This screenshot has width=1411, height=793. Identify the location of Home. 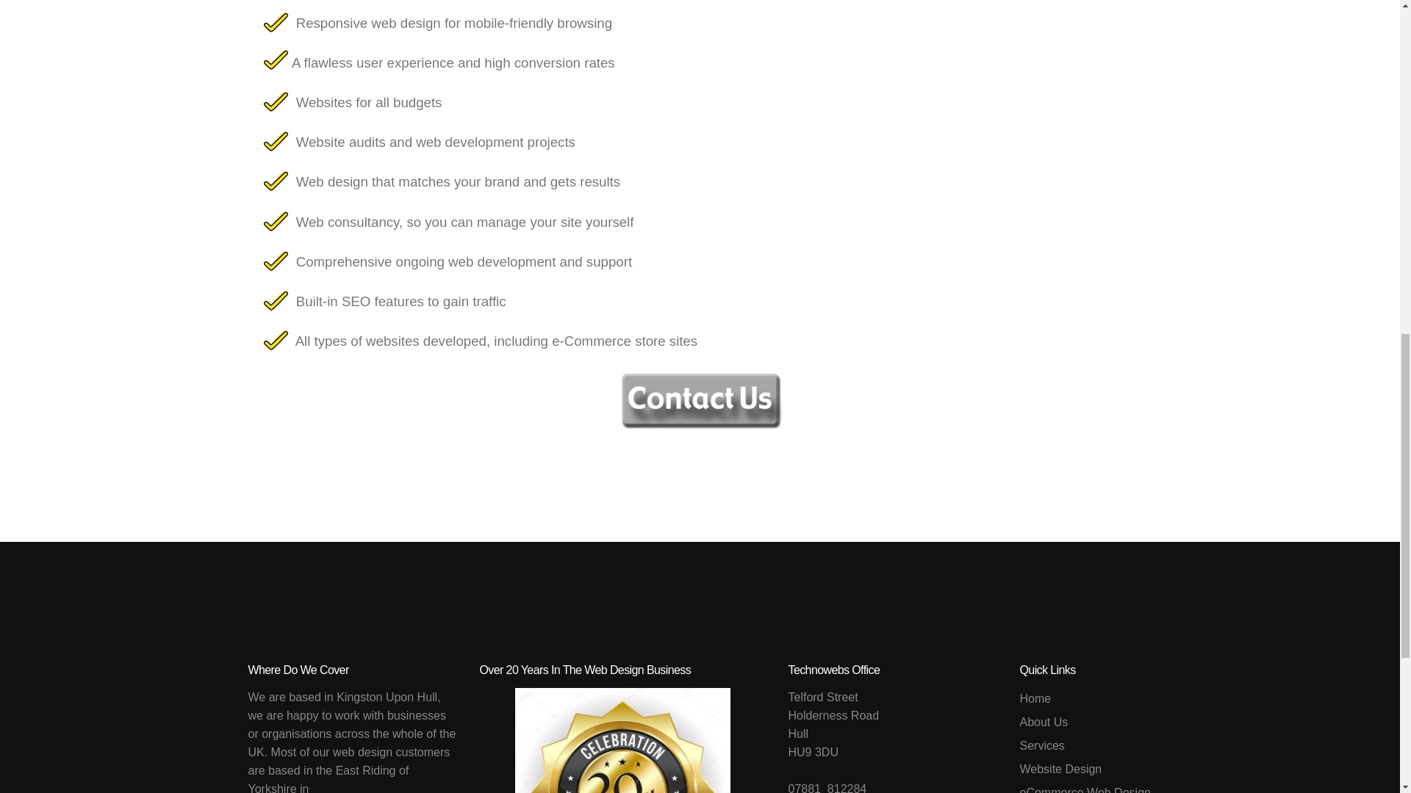
(1085, 699).